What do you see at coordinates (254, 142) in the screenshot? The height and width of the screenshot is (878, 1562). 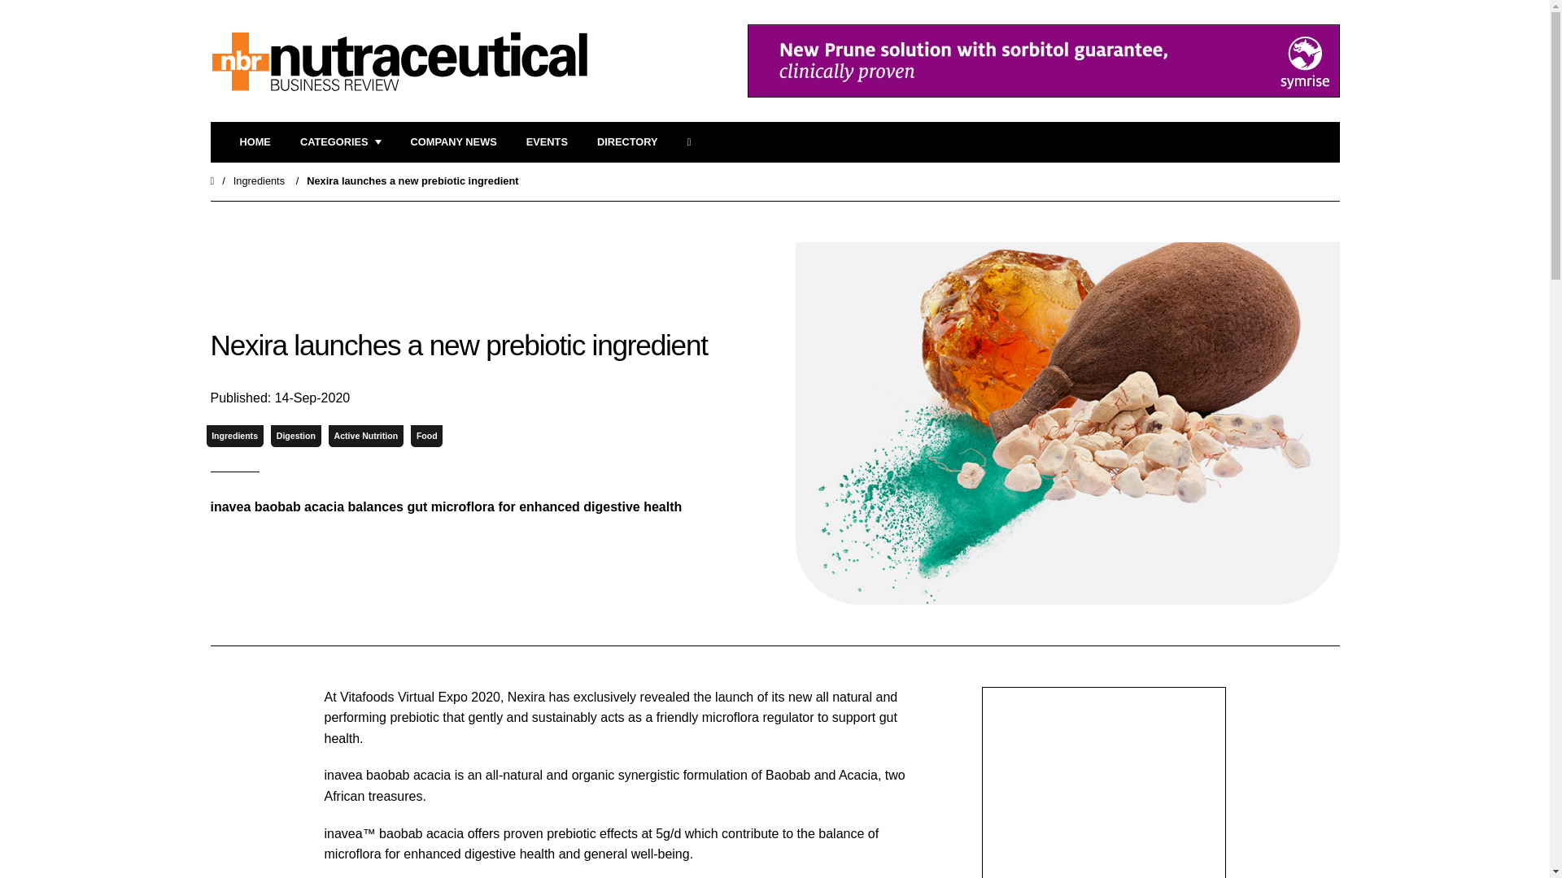 I see `HOME` at bounding box center [254, 142].